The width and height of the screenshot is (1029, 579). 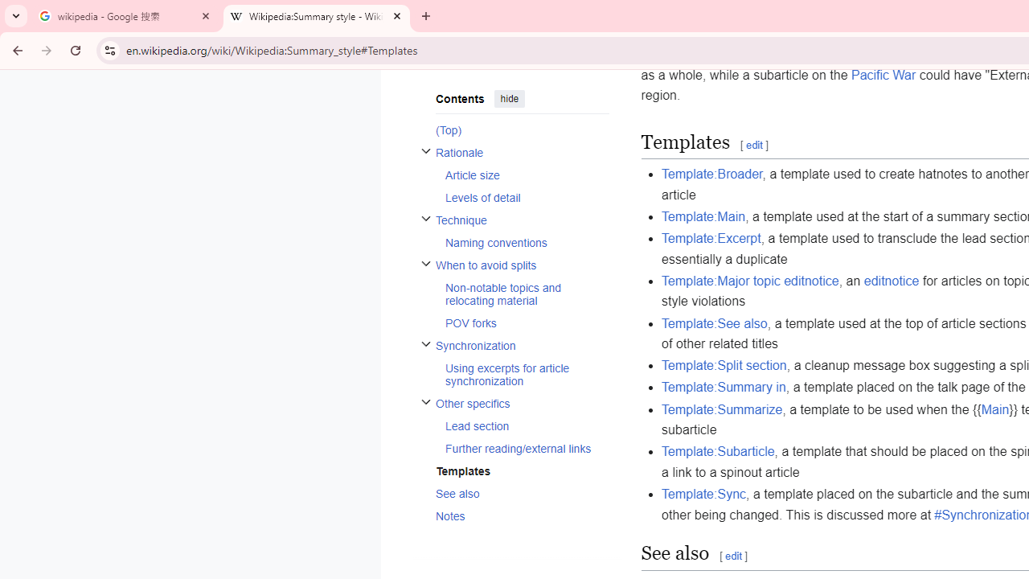 What do you see at coordinates (522, 425) in the screenshot?
I see `AutomationID: toc-Lead_section` at bounding box center [522, 425].